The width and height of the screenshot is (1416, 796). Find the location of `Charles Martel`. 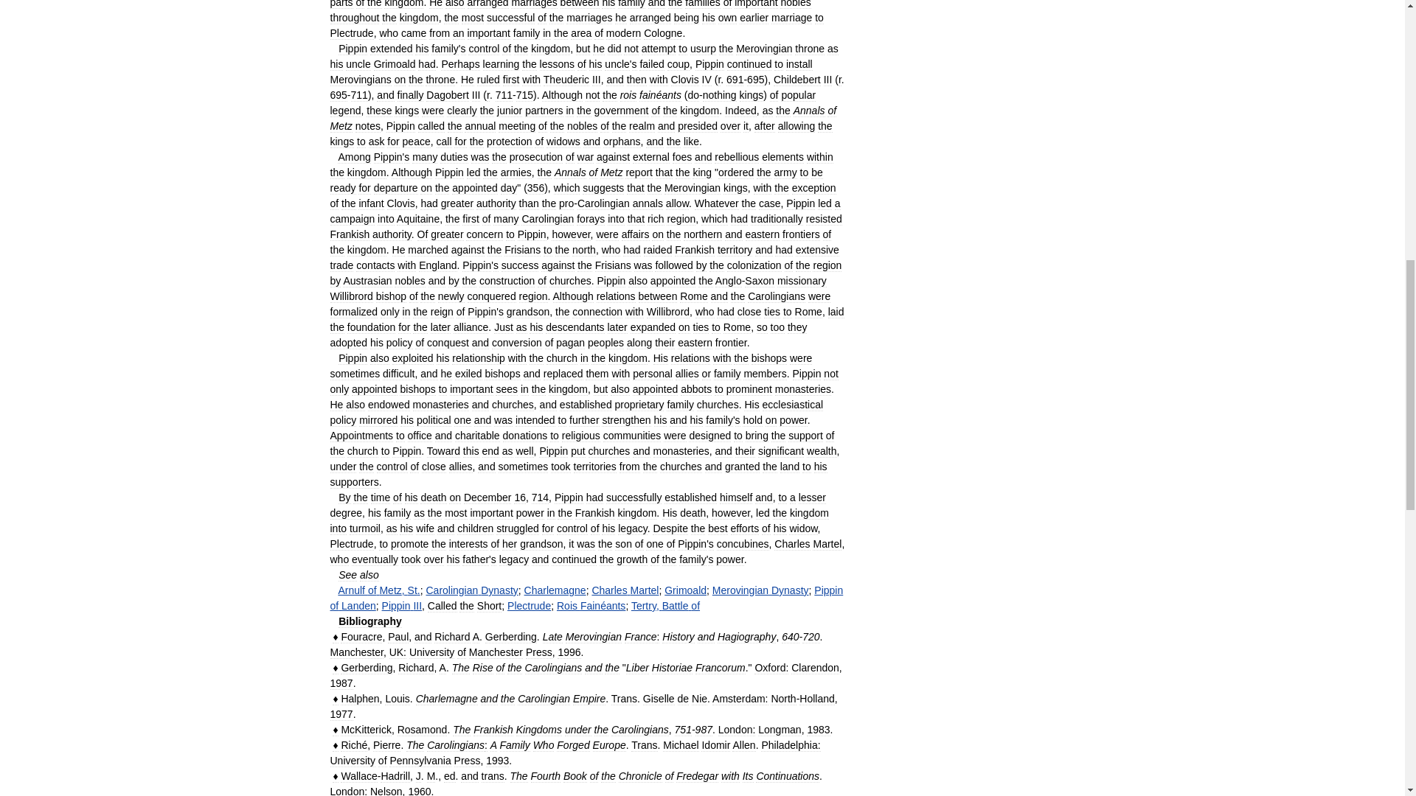

Charles Martel is located at coordinates (625, 590).